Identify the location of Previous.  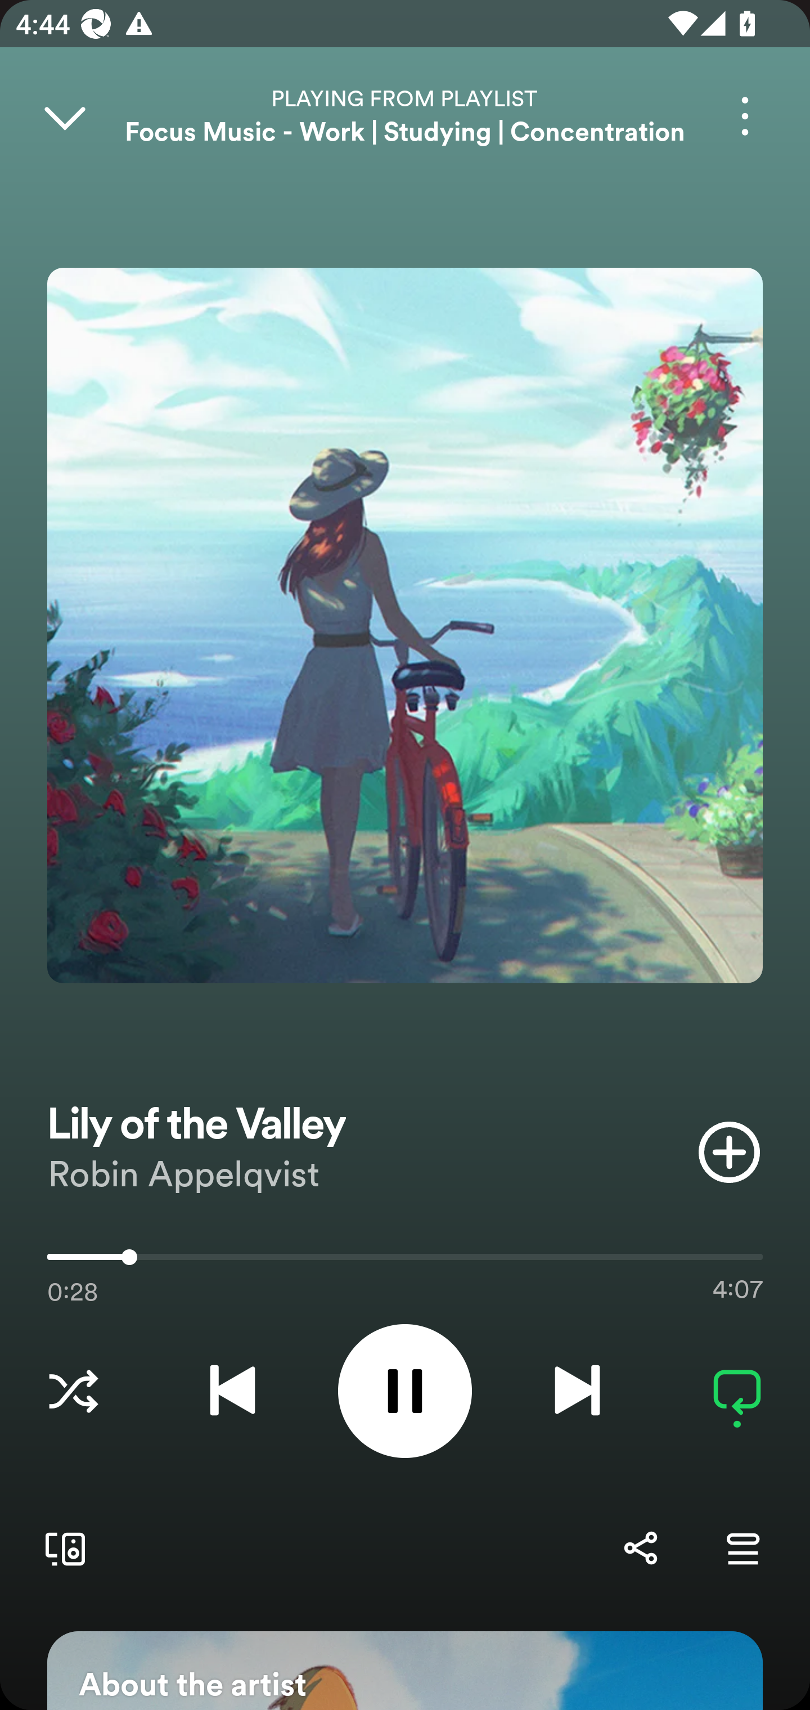
(232, 1390).